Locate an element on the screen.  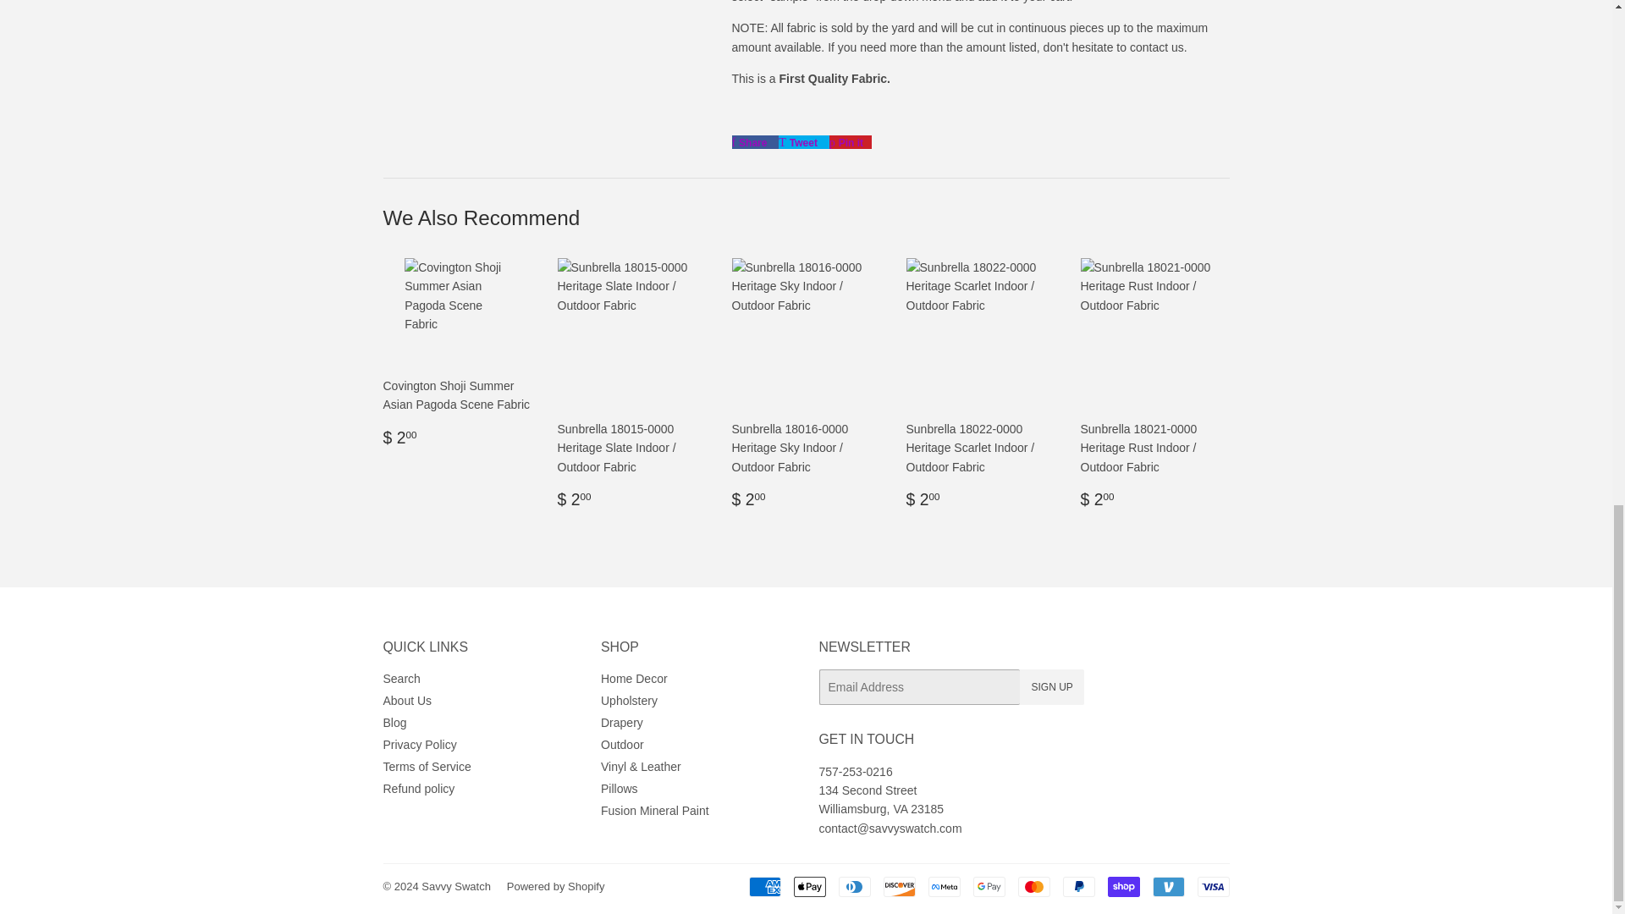
Share on Facebook is located at coordinates (755, 142).